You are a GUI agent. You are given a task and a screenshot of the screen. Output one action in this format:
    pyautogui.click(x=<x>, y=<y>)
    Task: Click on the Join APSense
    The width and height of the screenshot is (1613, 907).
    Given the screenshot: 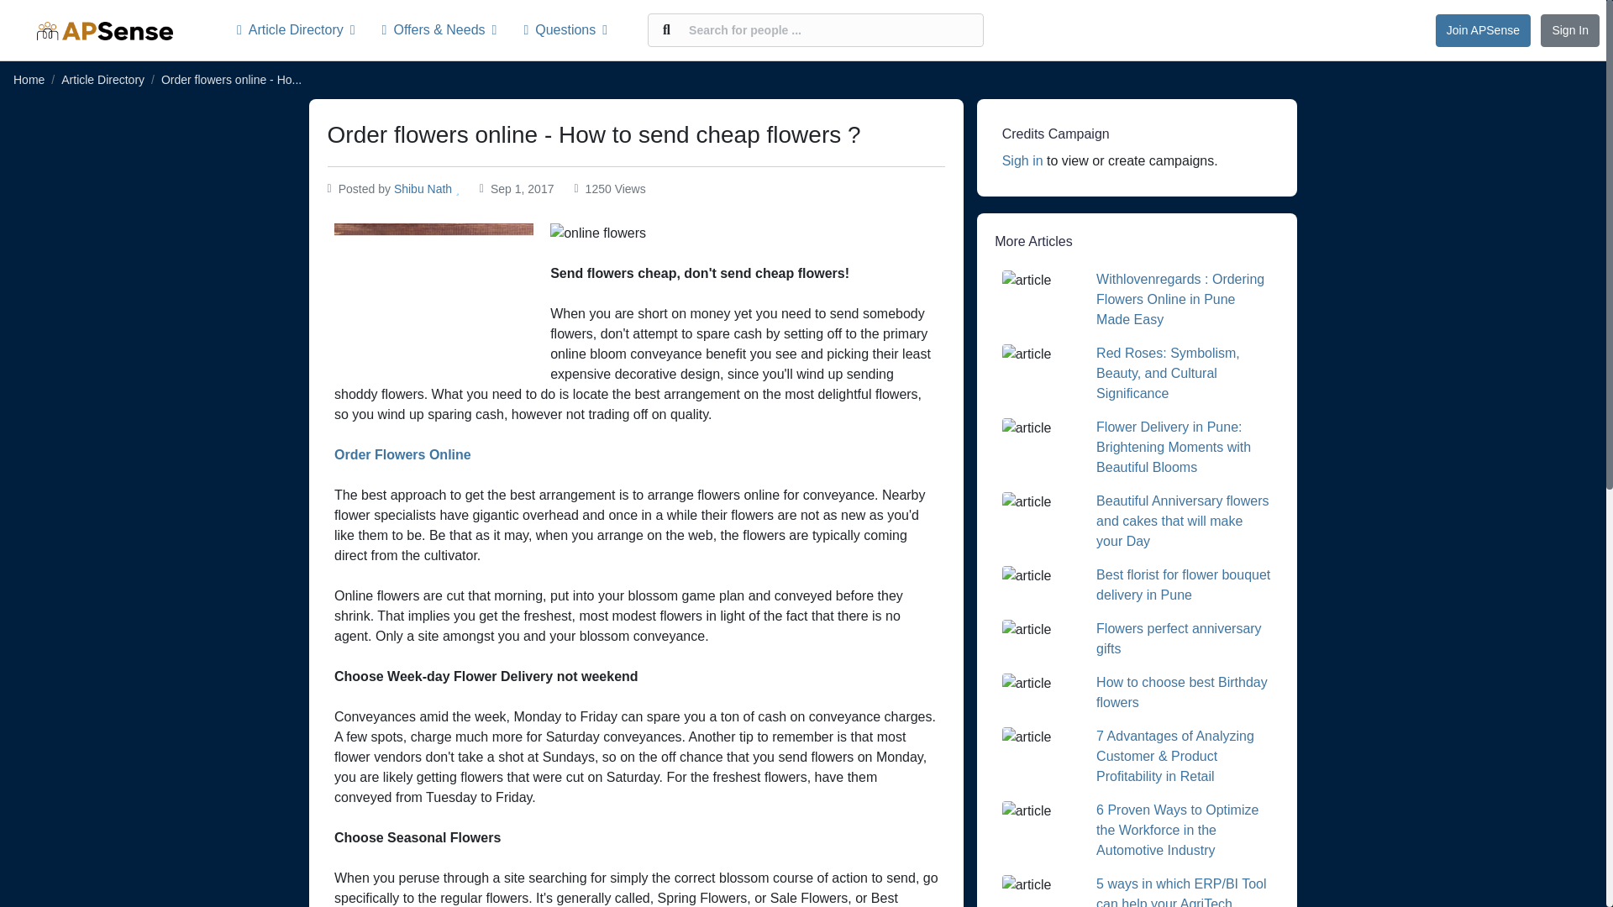 What is the action you would take?
    pyautogui.click(x=1483, y=30)
    